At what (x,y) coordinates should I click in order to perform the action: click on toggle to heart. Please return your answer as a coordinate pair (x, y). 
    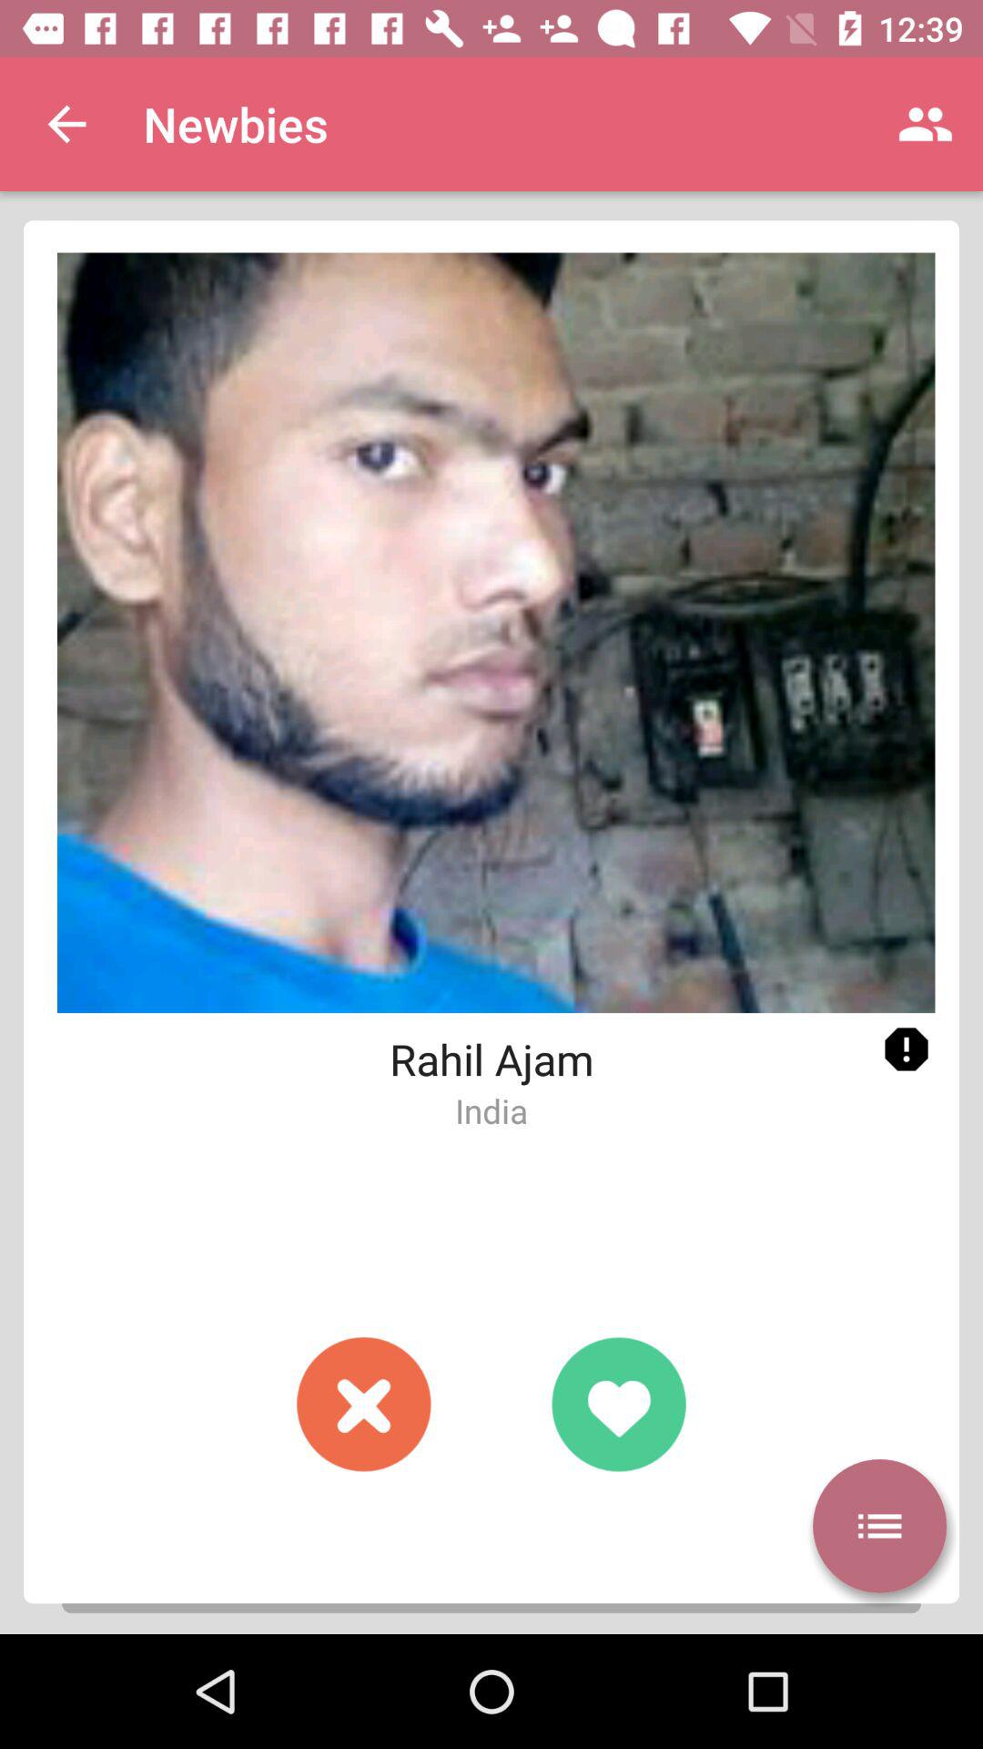
    Looking at the image, I should click on (619, 1405).